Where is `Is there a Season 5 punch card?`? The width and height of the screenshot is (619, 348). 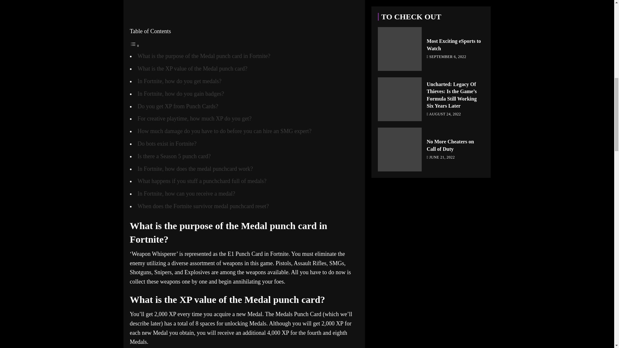
Is there a Season 5 punch card? is located at coordinates (174, 156).